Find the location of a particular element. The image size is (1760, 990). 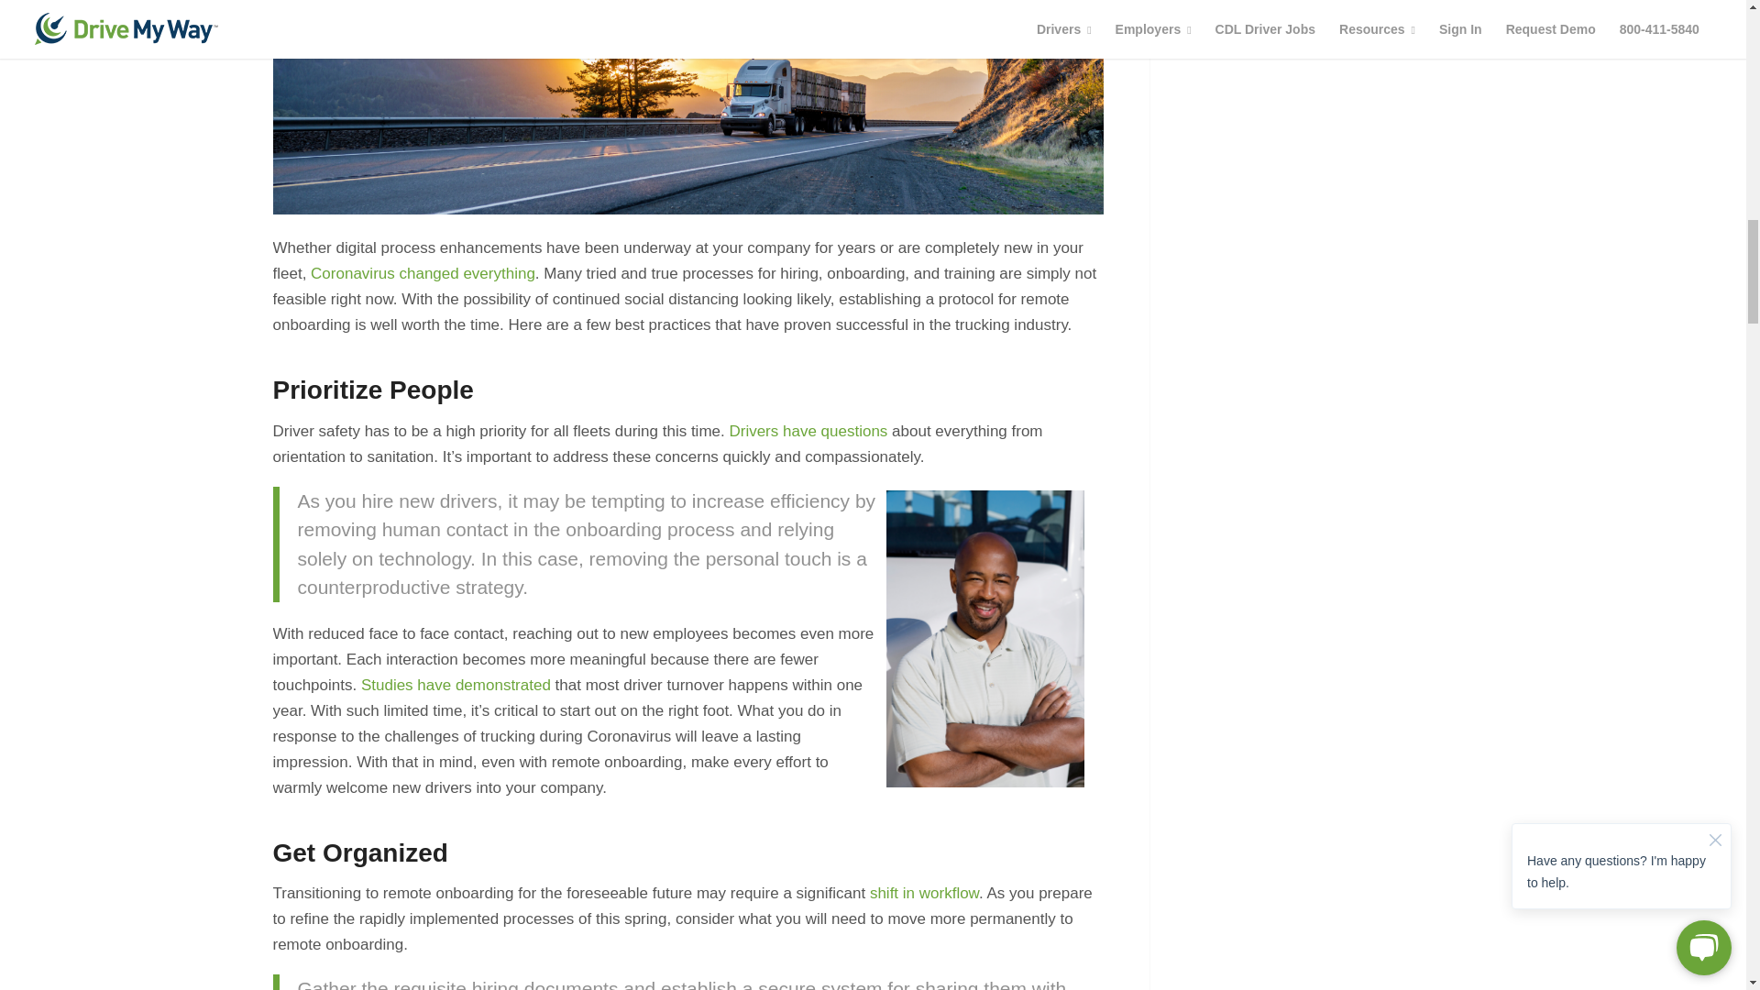

Coronavirus changed everything is located at coordinates (423, 273).